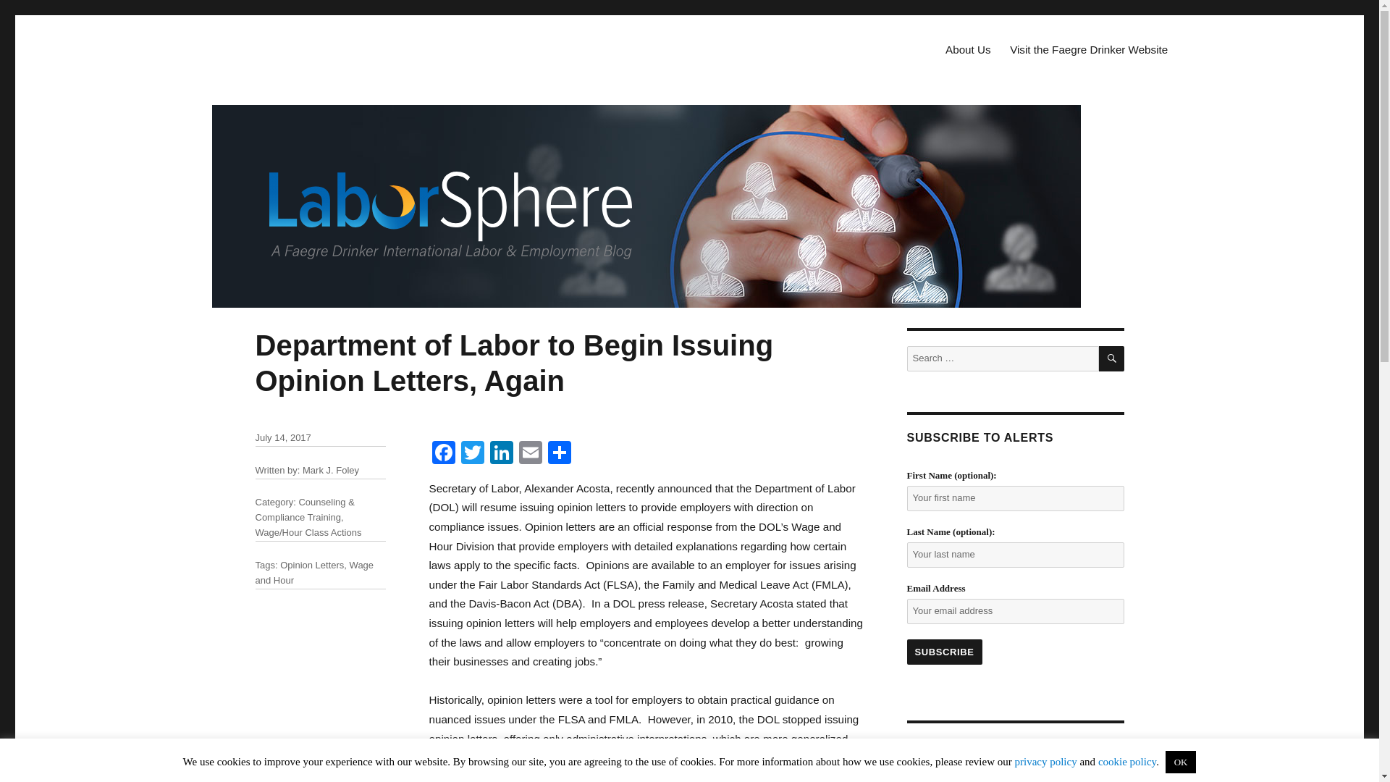 Image resolution: width=1390 pixels, height=782 pixels. What do you see at coordinates (1126, 762) in the screenshot?
I see `cookie policy` at bounding box center [1126, 762].